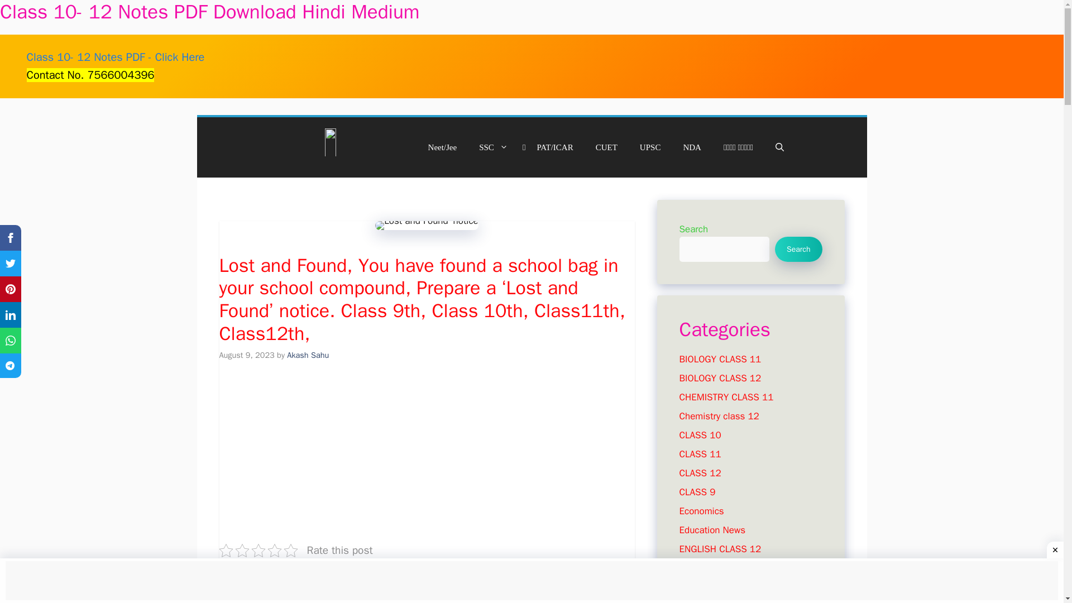  Describe the element at coordinates (692, 147) in the screenshot. I see `NDA` at that location.